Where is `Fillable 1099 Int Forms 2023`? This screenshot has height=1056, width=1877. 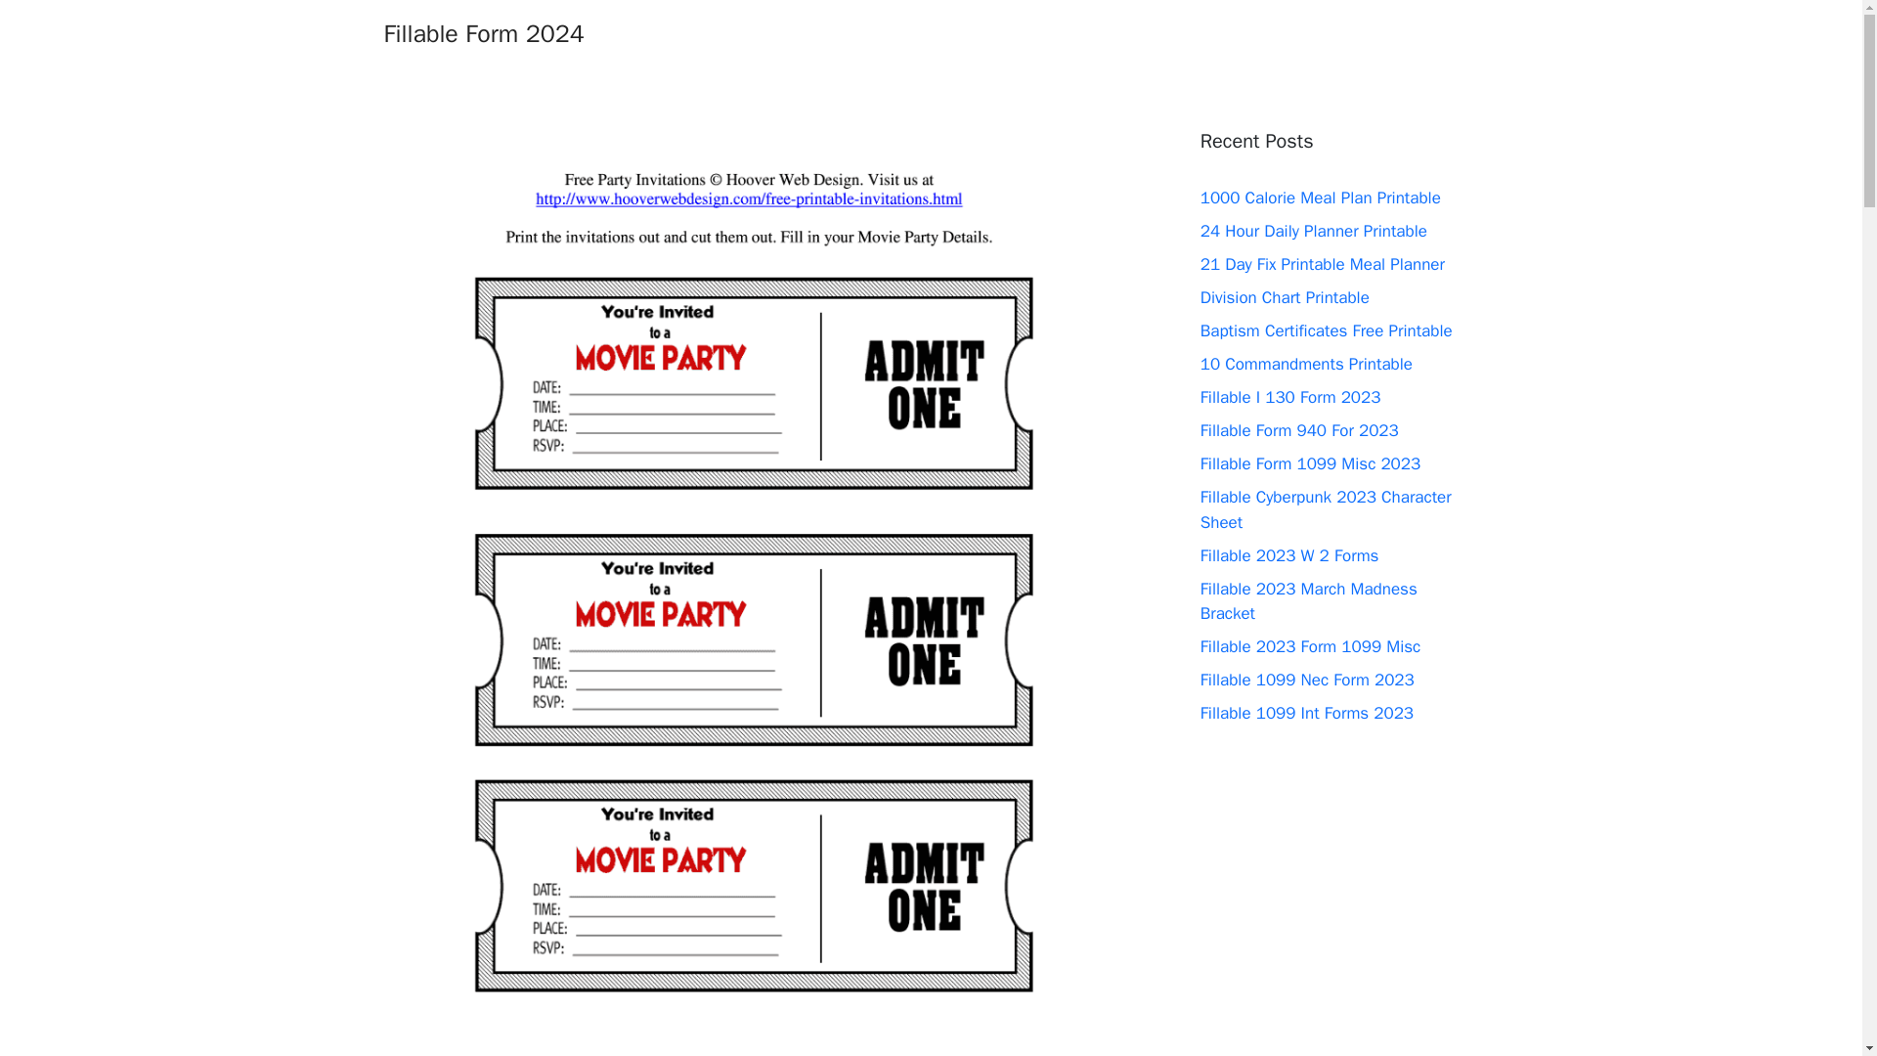
Fillable 1099 Int Forms 2023 is located at coordinates (1306, 713).